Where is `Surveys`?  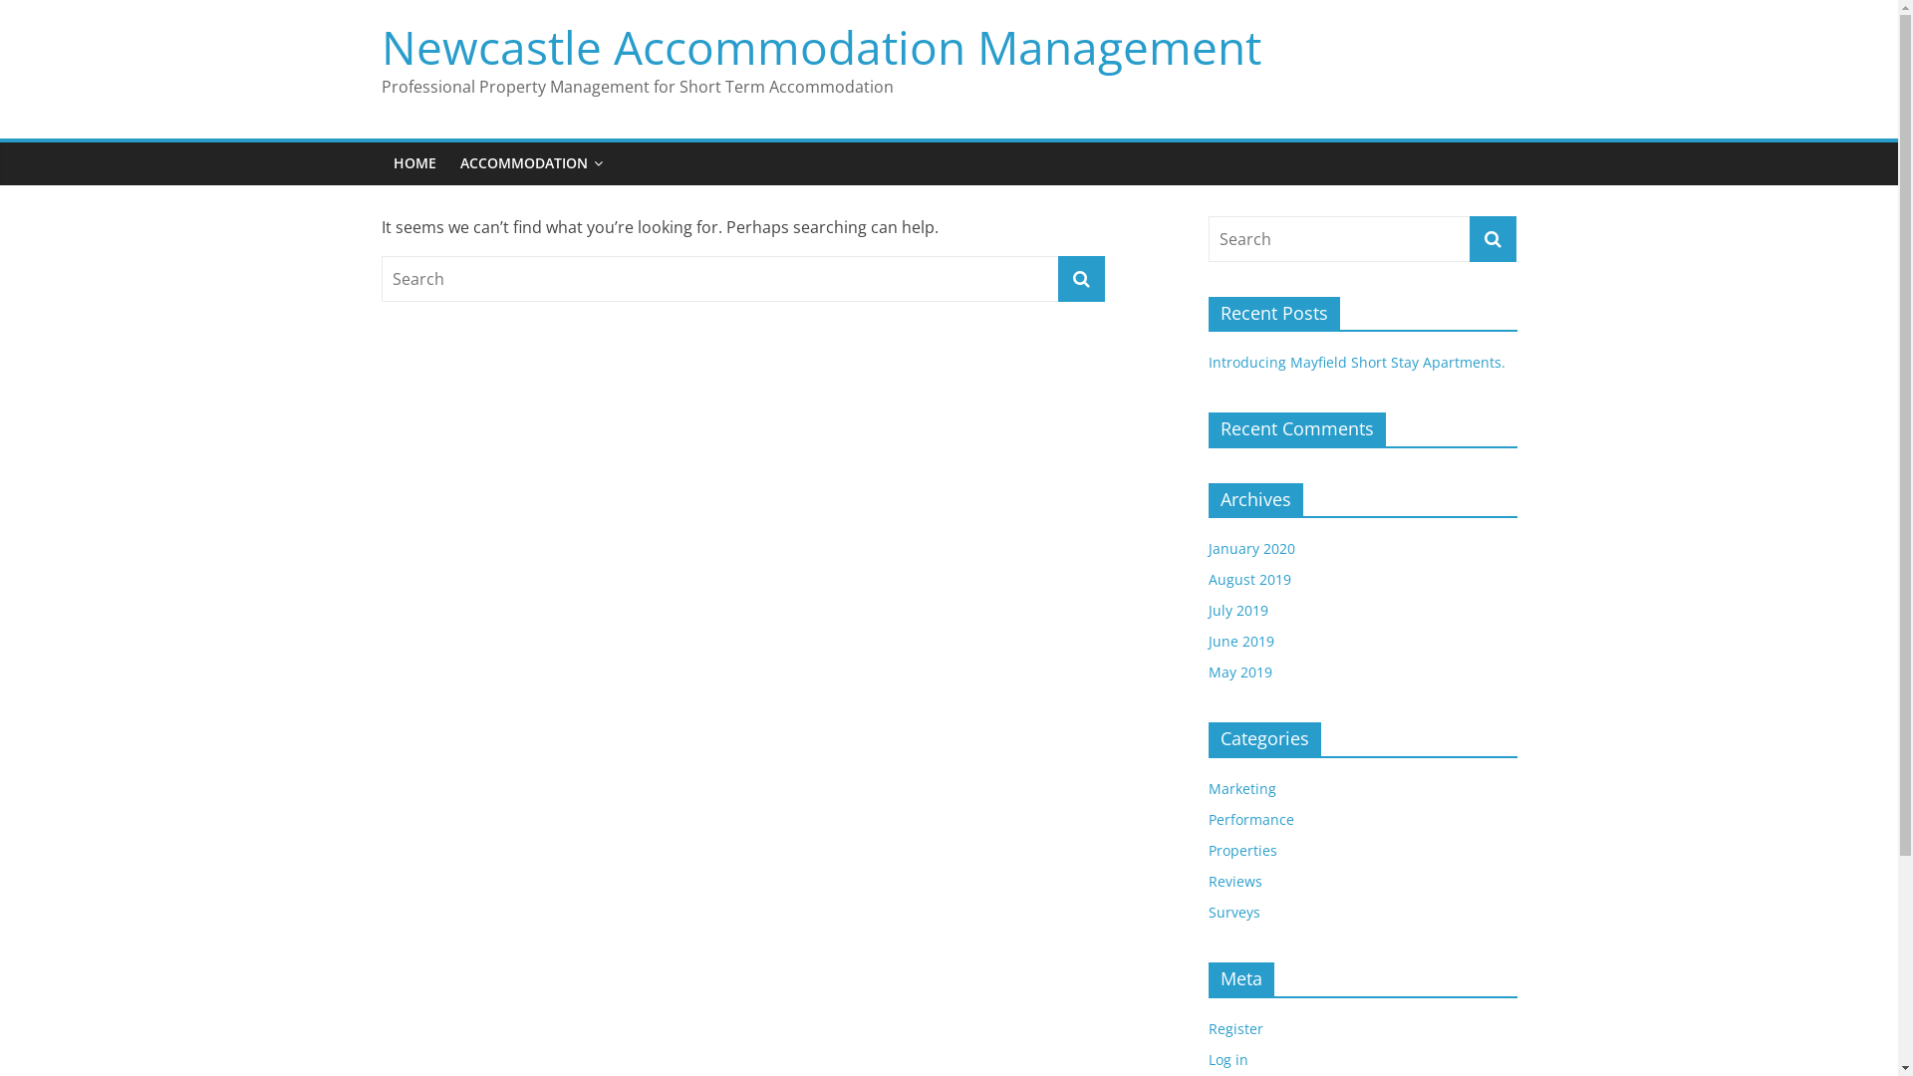
Surveys is located at coordinates (1233, 913).